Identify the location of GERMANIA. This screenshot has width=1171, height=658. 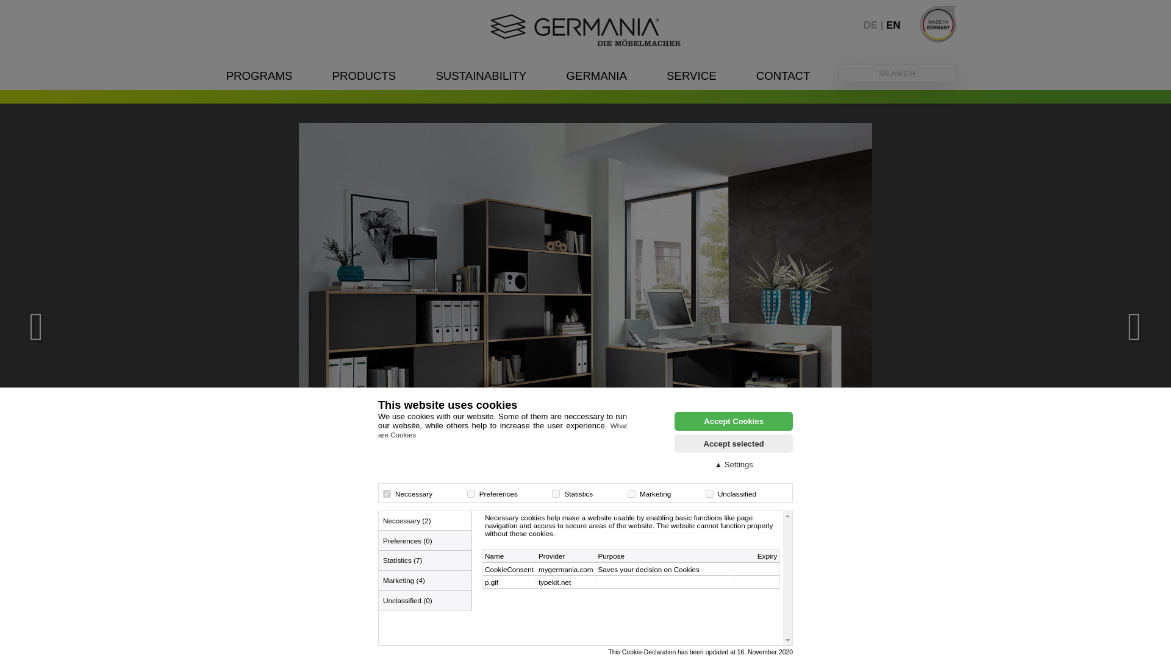
(596, 76).